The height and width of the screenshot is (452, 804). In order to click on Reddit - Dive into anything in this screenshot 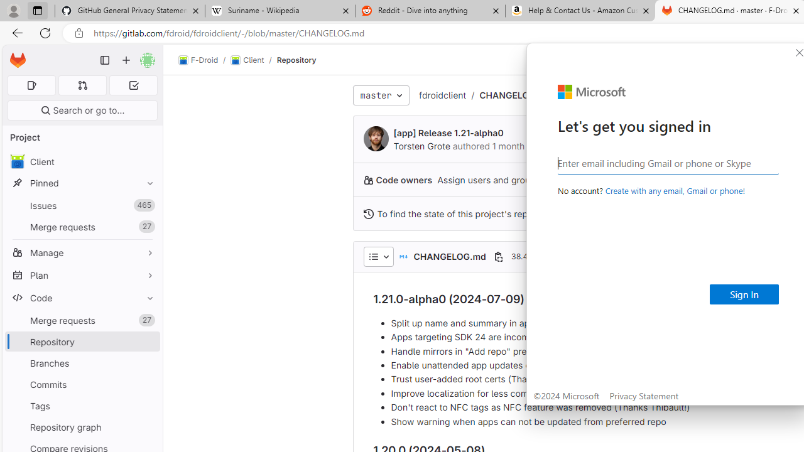, I will do `click(430, 11)`.